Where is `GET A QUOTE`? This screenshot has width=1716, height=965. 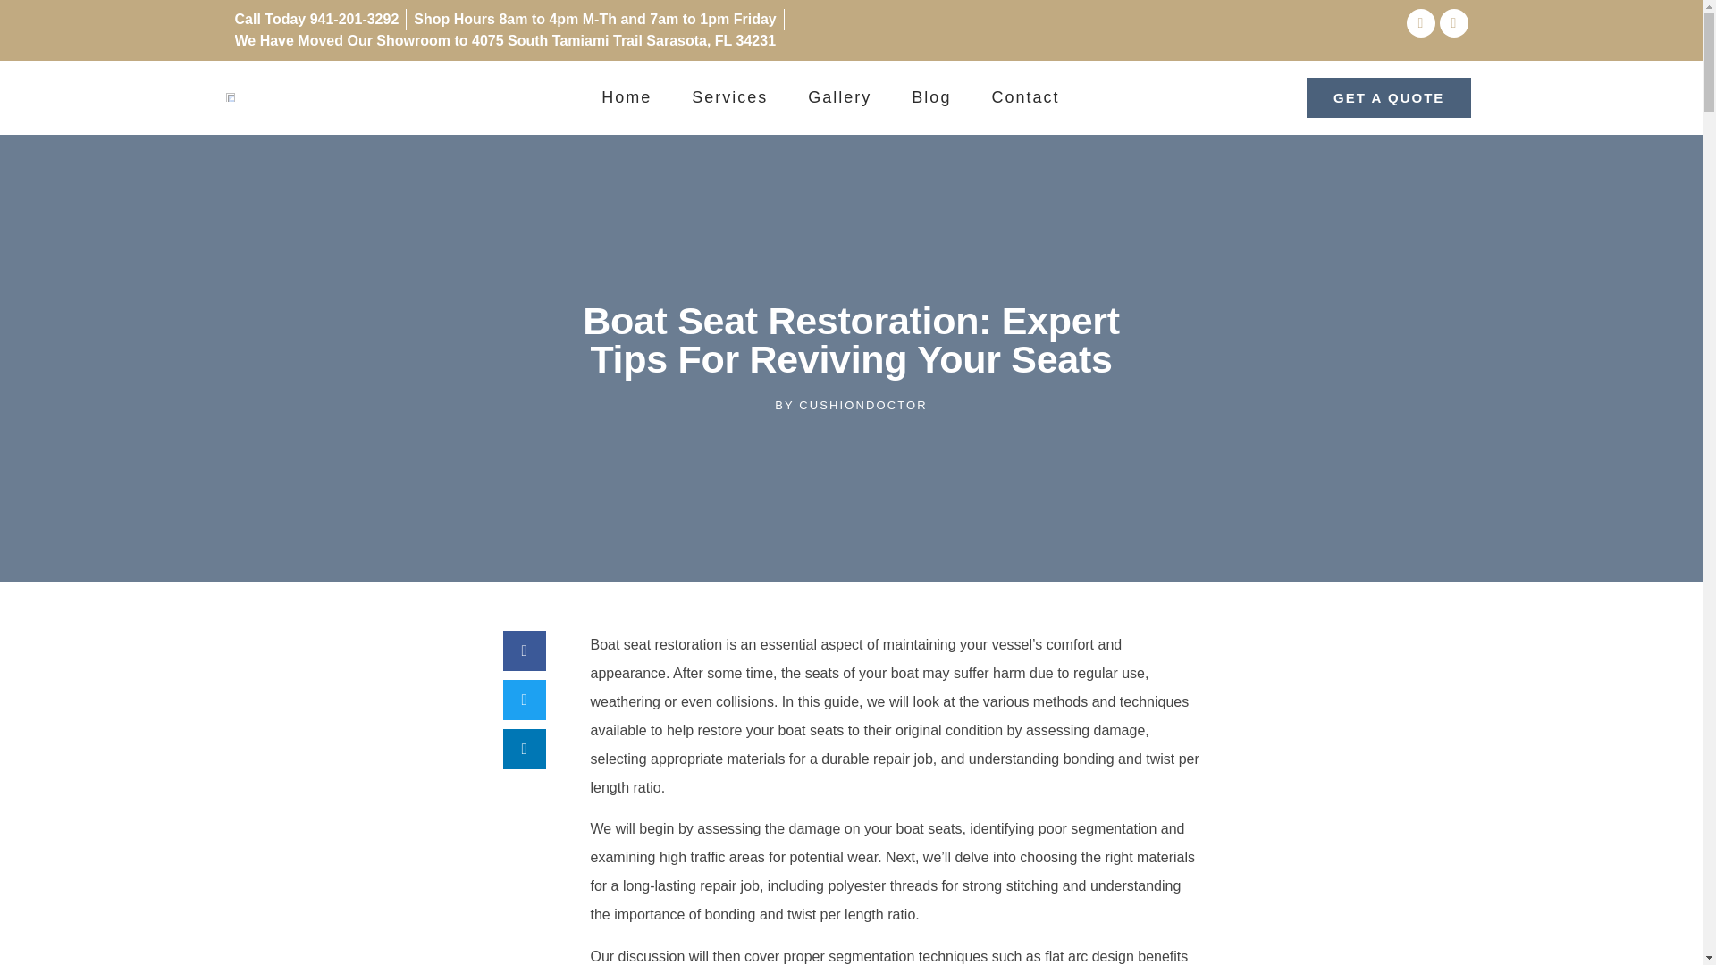
GET A QUOTE is located at coordinates (1388, 97).